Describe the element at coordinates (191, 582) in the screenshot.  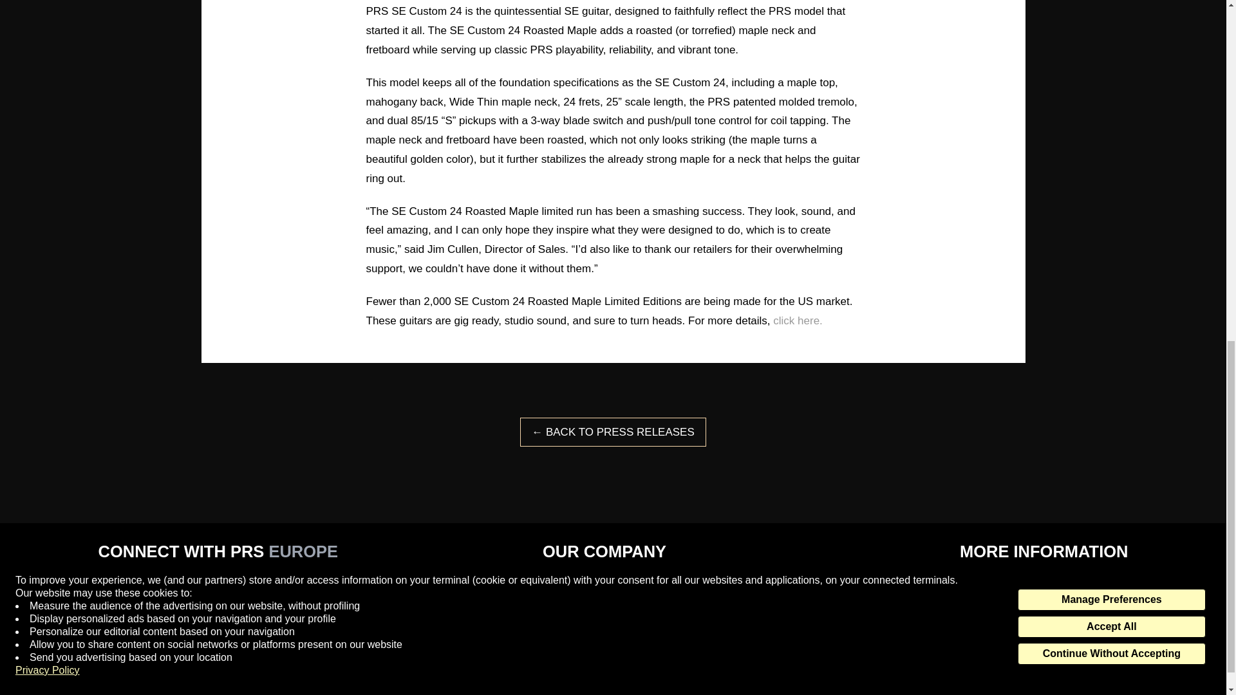
I see `Instagram` at that location.